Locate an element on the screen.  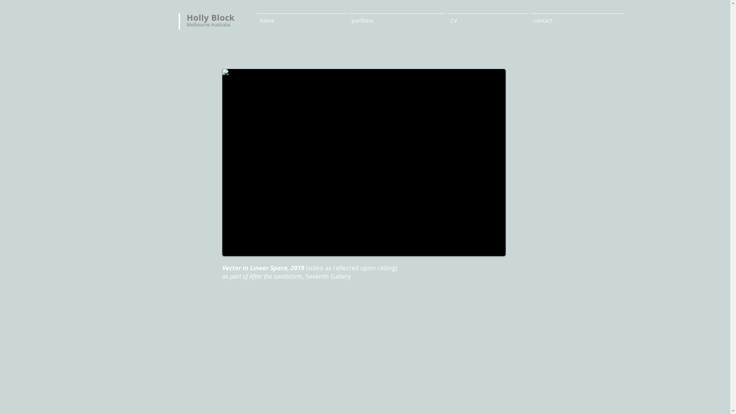
contact is located at coordinates (577, 17).